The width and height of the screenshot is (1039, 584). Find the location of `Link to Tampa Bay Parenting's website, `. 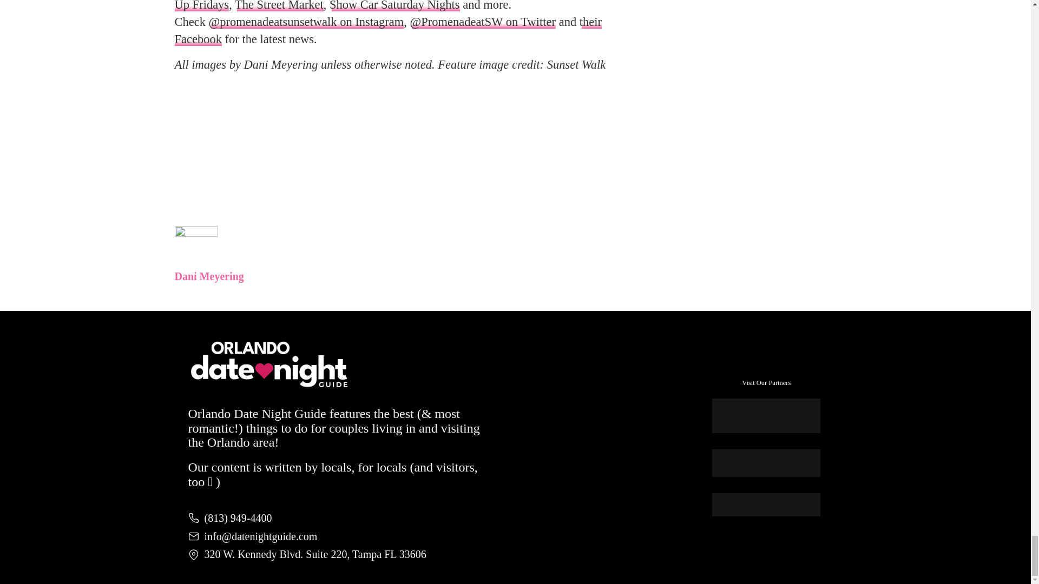

Link to Tampa Bay Parenting's website,  is located at coordinates (766, 504).